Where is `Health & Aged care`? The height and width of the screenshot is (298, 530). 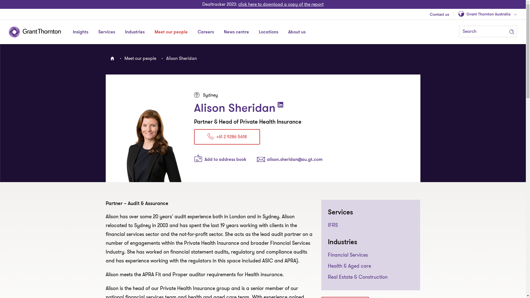
Health & Aged care is located at coordinates (349, 267).